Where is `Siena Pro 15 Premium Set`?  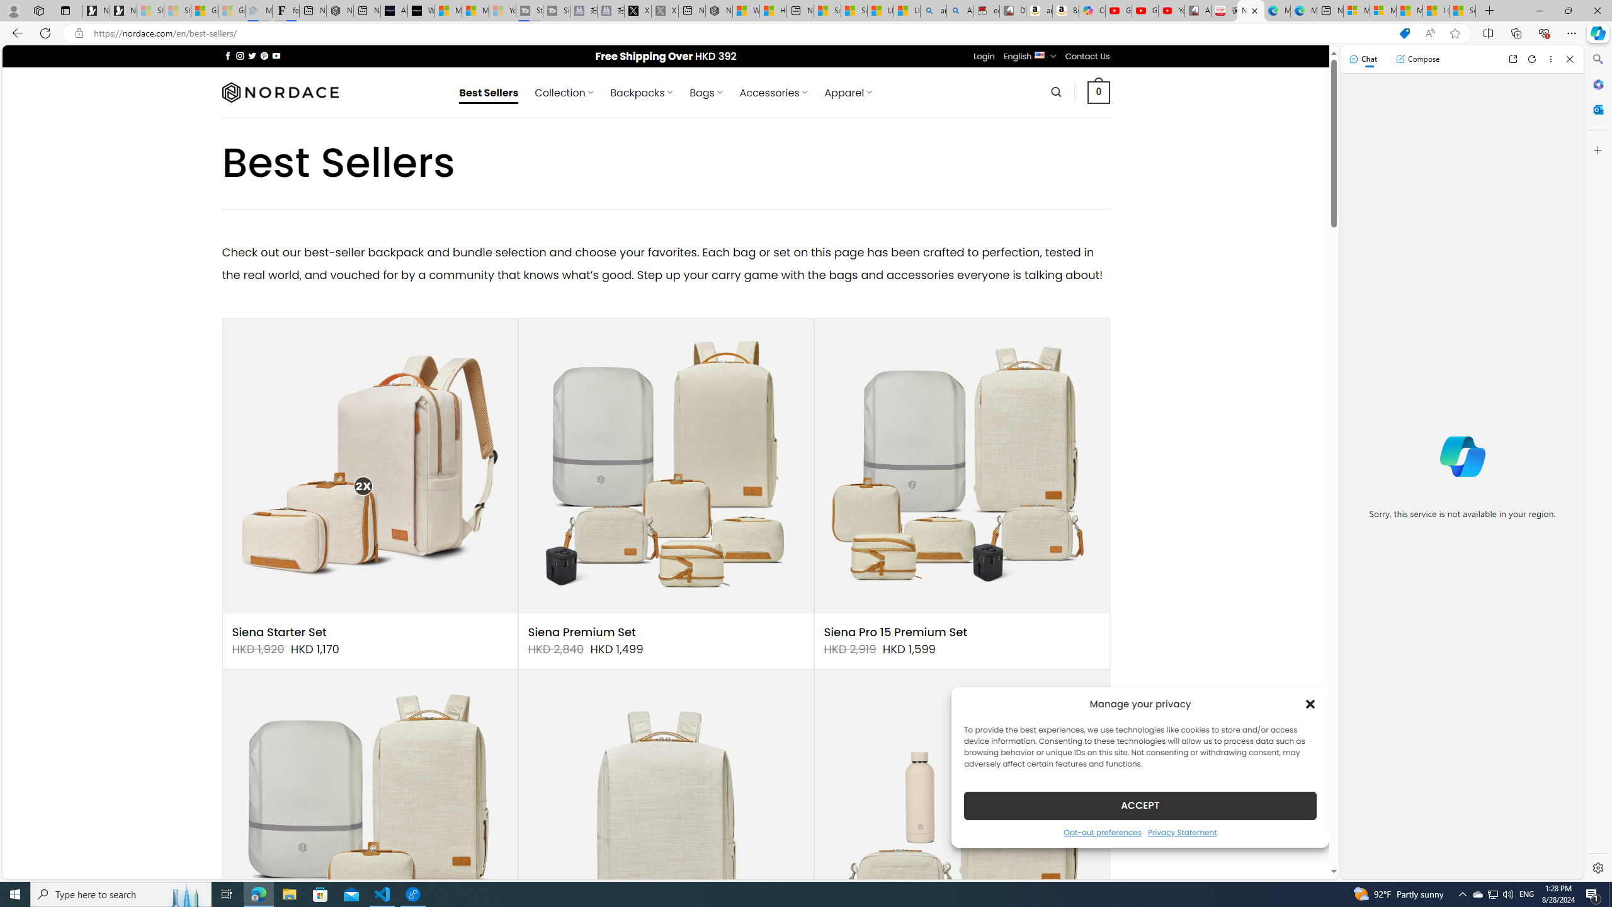 Siena Pro 15 Premium Set is located at coordinates (895, 632).